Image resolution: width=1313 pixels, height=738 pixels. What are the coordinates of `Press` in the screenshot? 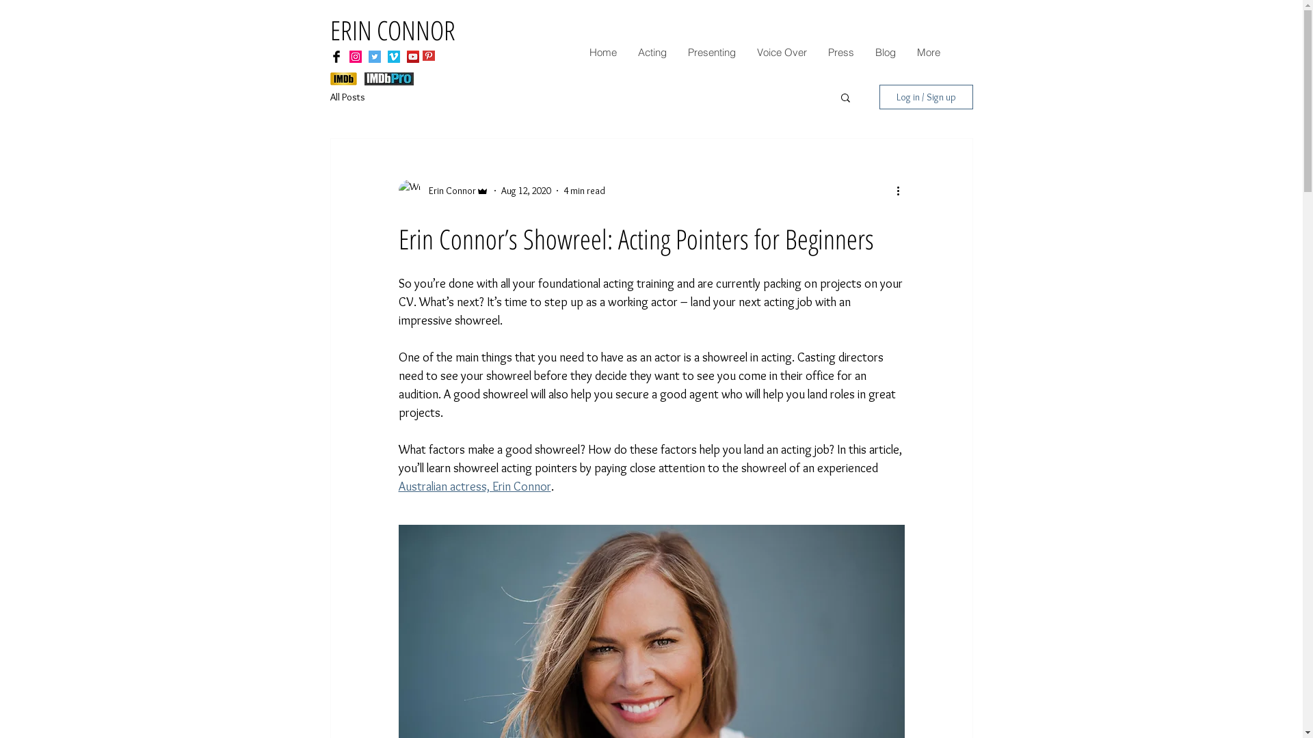 It's located at (840, 52).